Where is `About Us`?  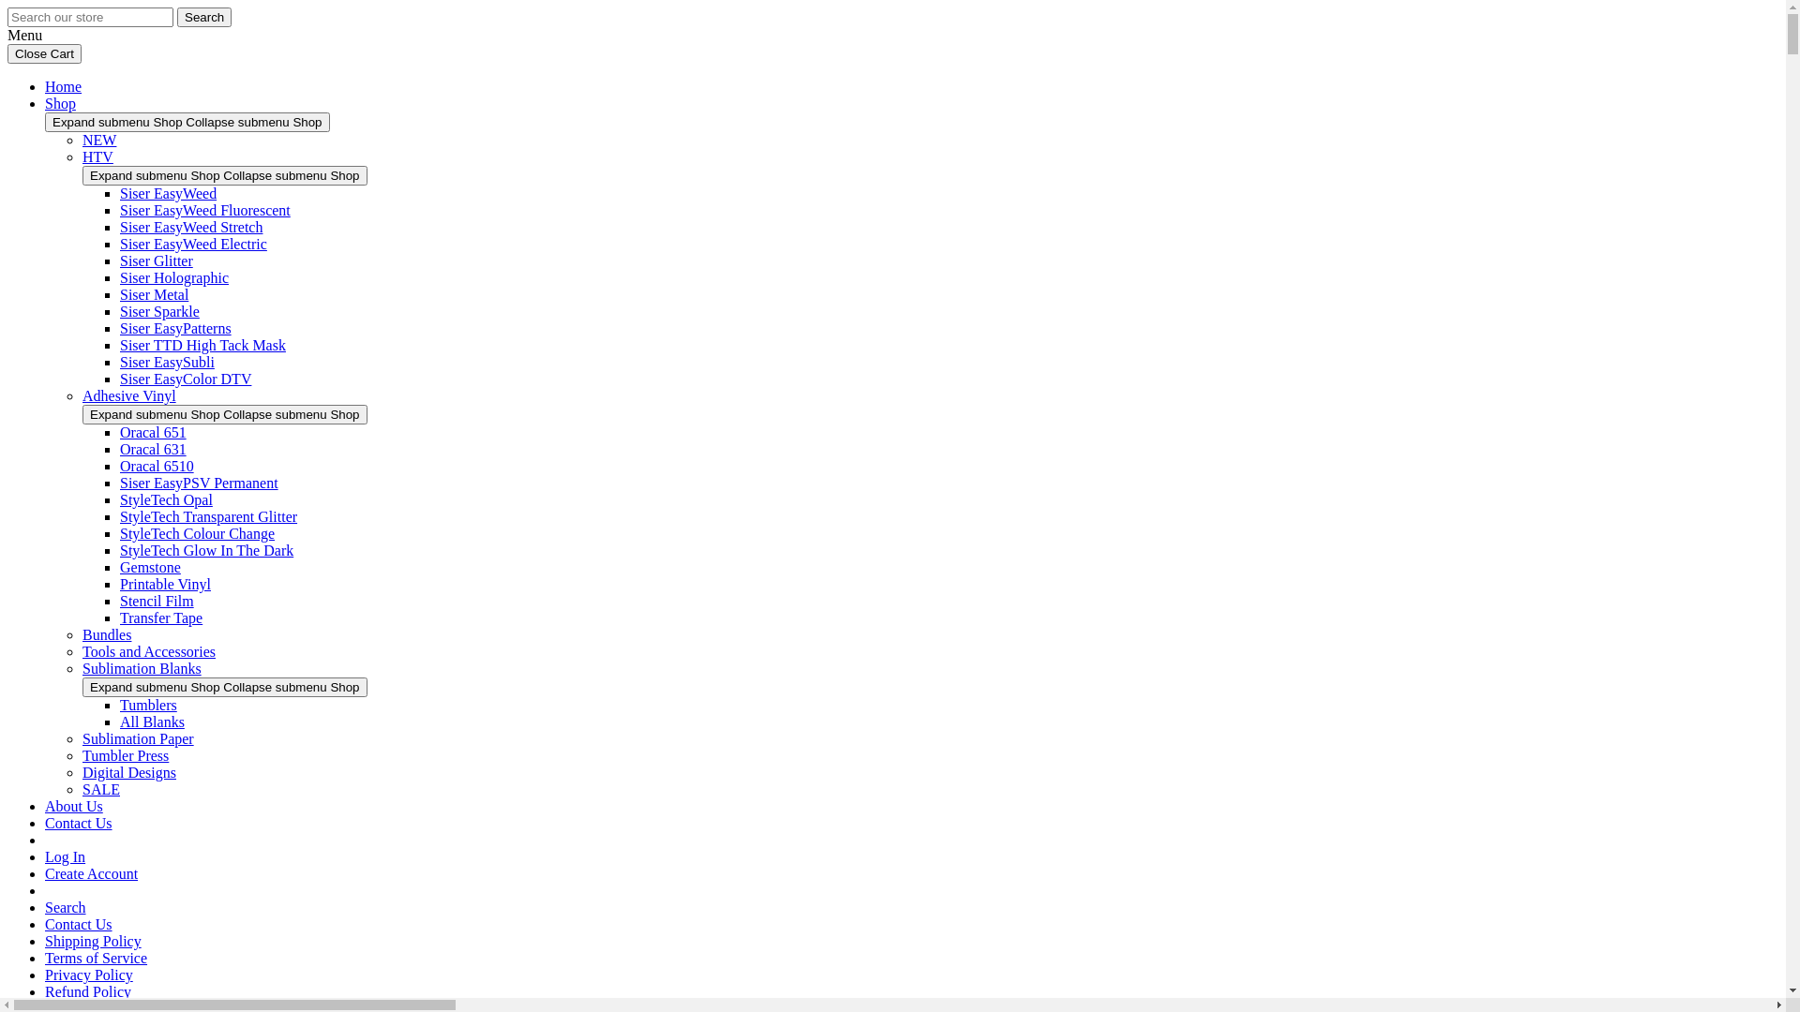 About Us is located at coordinates (74, 806).